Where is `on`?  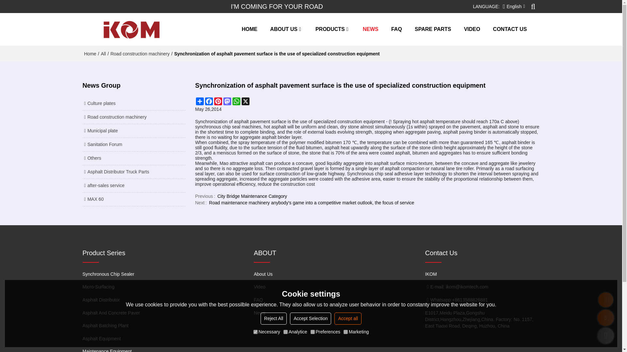
on is located at coordinates (285, 332).